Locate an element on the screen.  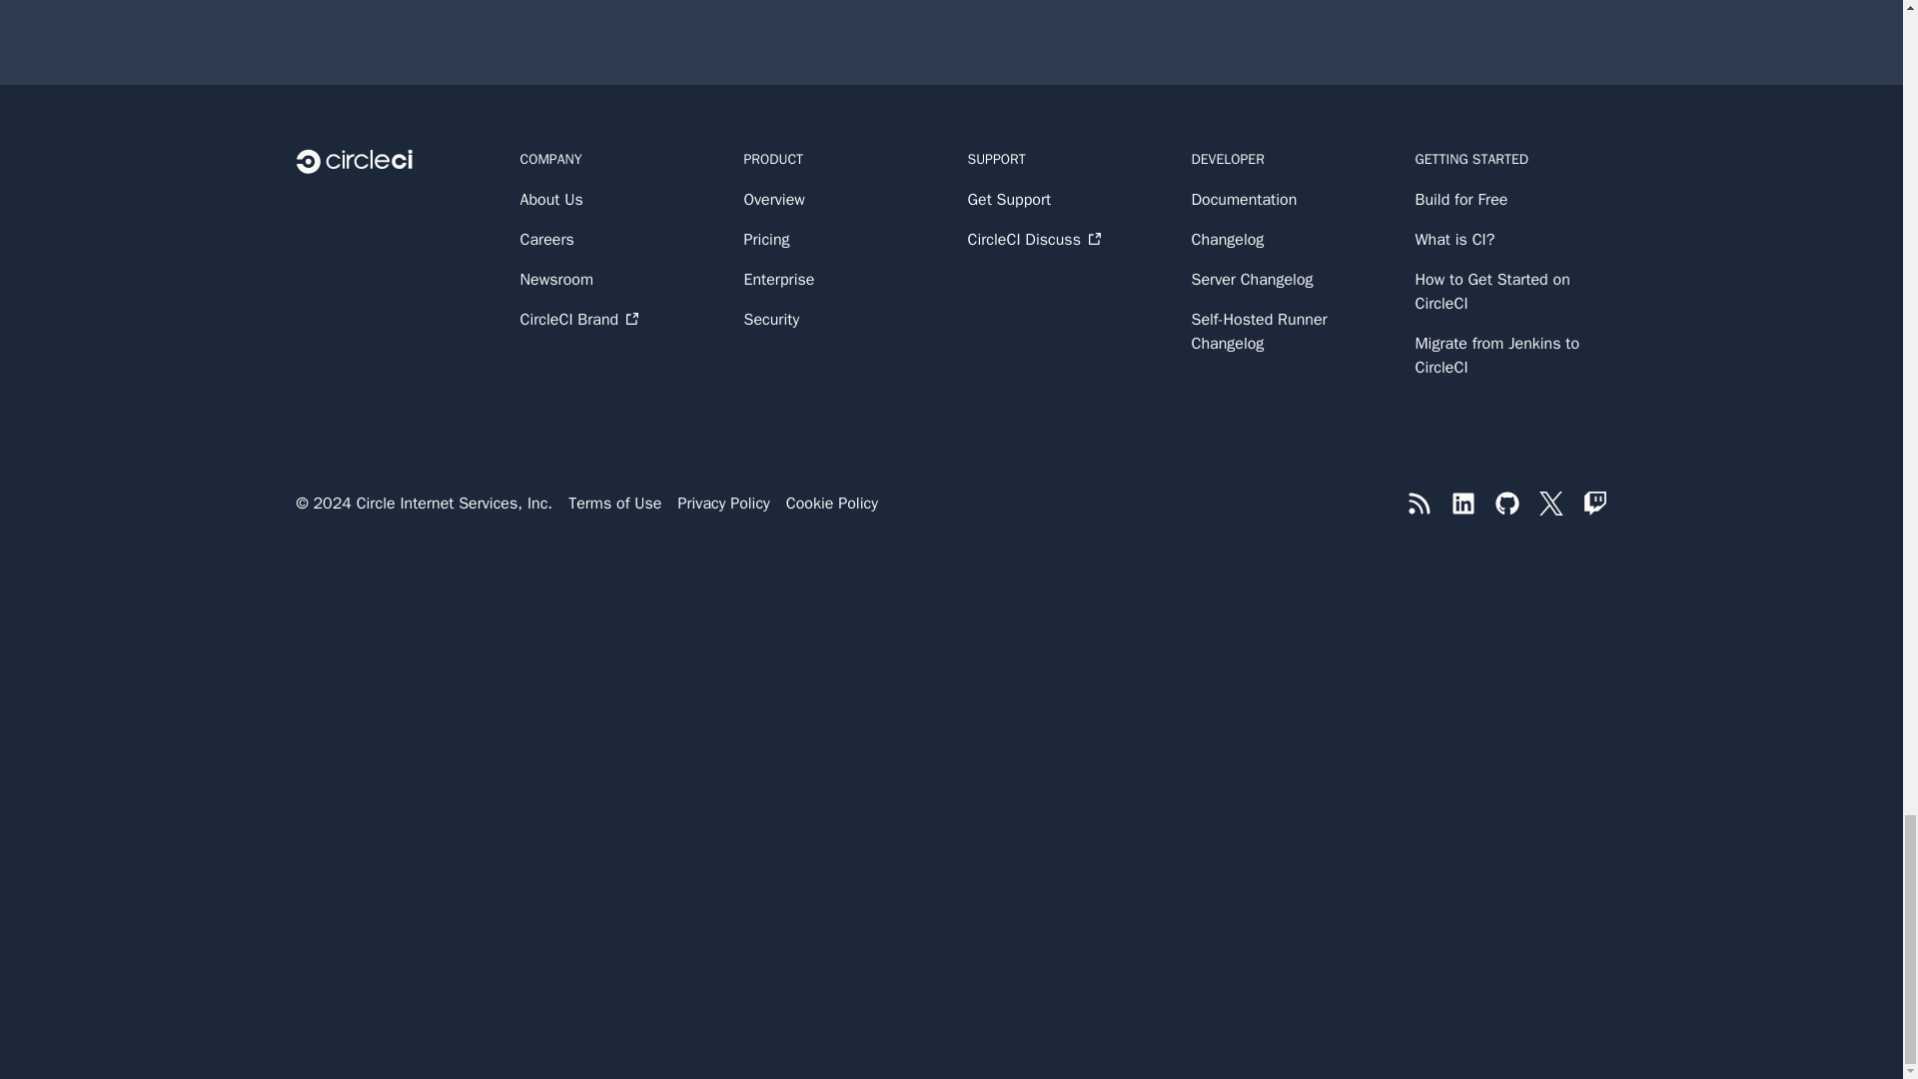
Terms of Use is located at coordinates (614, 504).